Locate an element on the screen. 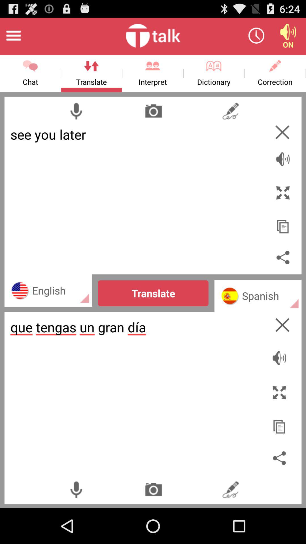 The width and height of the screenshot is (306, 544). record is located at coordinates (76, 111).